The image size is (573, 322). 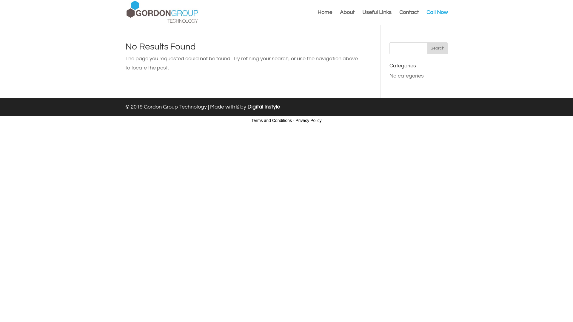 I want to click on Terms and Conditions, so click(x=272, y=120).